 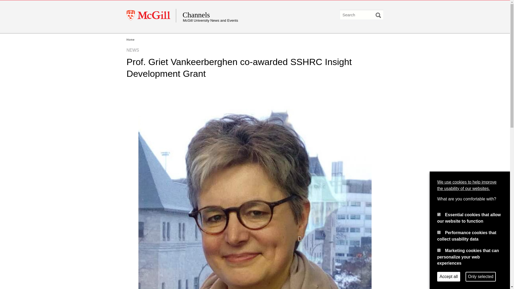 What do you see at coordinates (481, 277) in the screenshot?
I see `Only selected` at bounding box center [481, 277].